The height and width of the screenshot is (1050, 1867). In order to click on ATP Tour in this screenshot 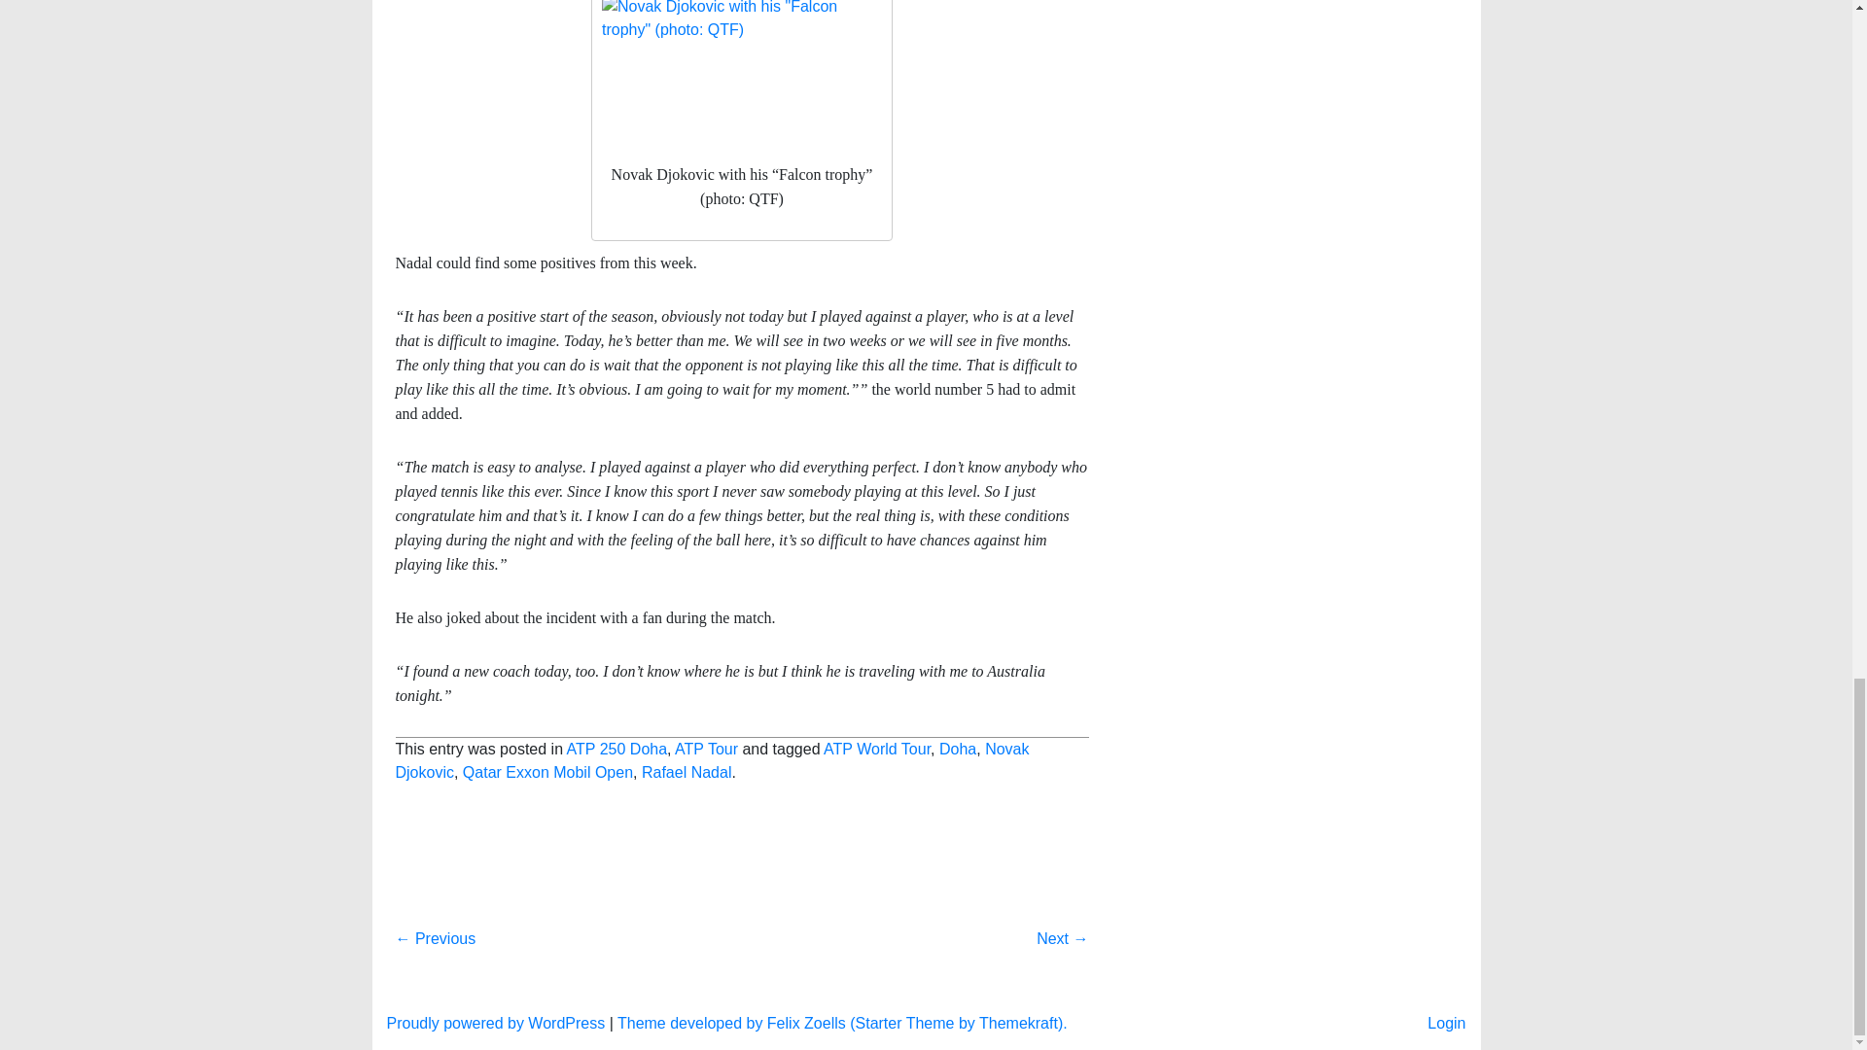, I will do `click(706, 749)`.